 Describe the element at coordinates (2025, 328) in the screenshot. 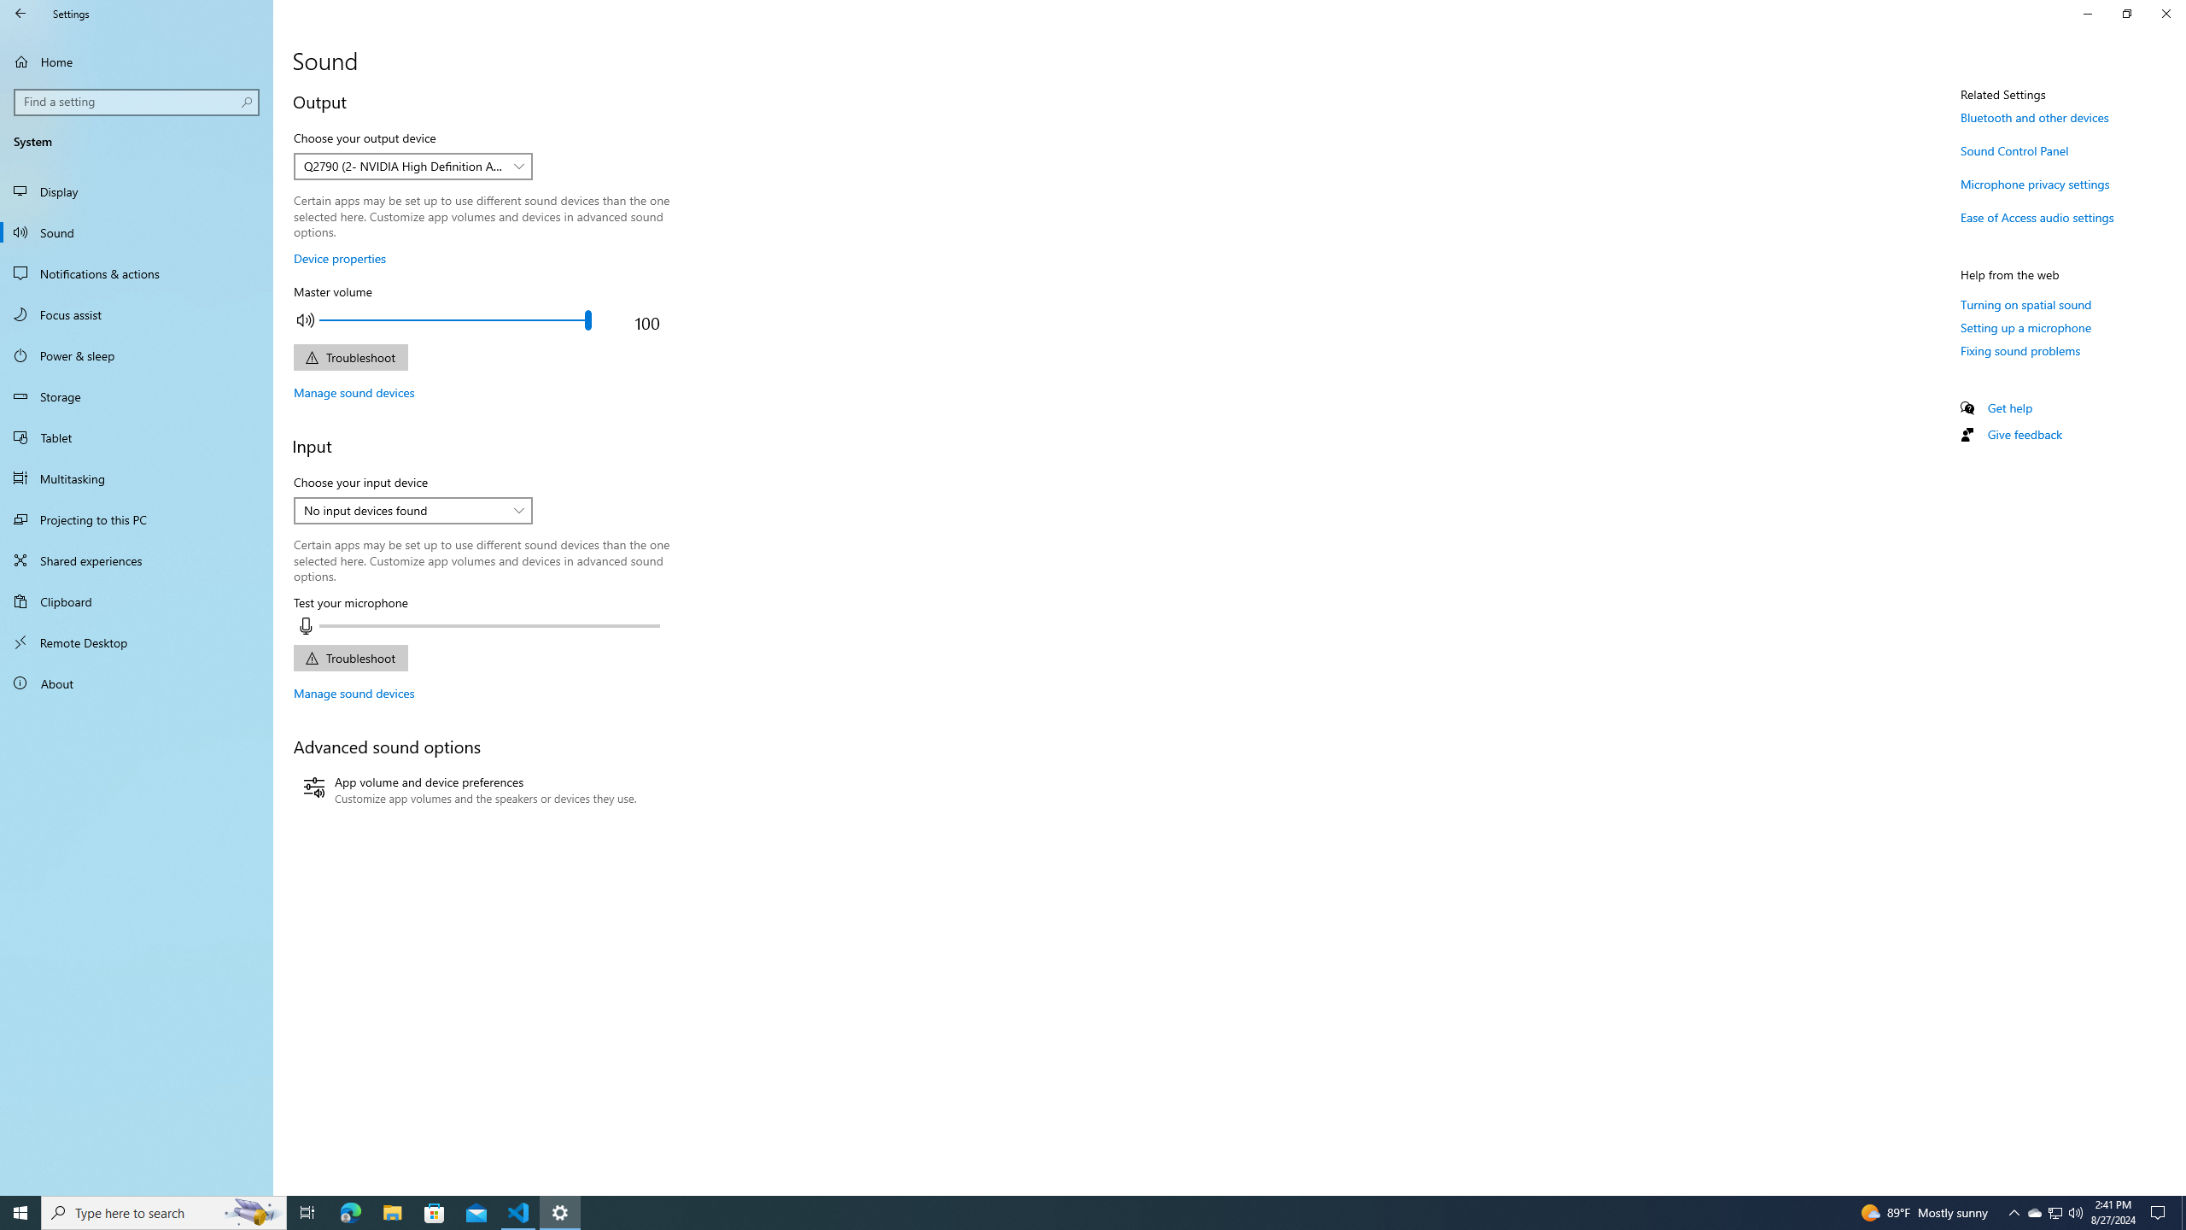

I see `Setting up a microphone` at that location.